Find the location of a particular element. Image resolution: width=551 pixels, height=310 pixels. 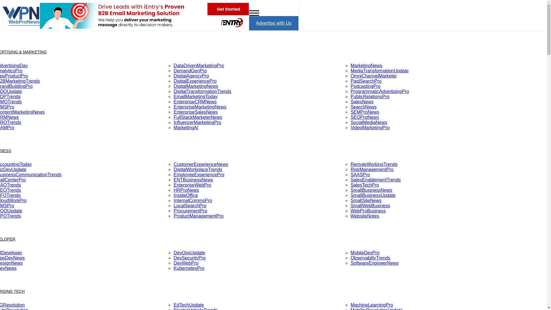

WebProNews is located at coordinates (21, 21).